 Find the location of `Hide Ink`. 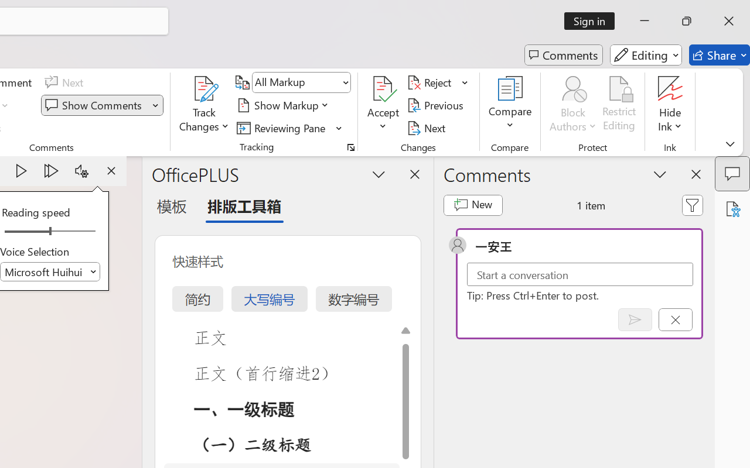

Hide Ink is located at coordinates (670, 89).